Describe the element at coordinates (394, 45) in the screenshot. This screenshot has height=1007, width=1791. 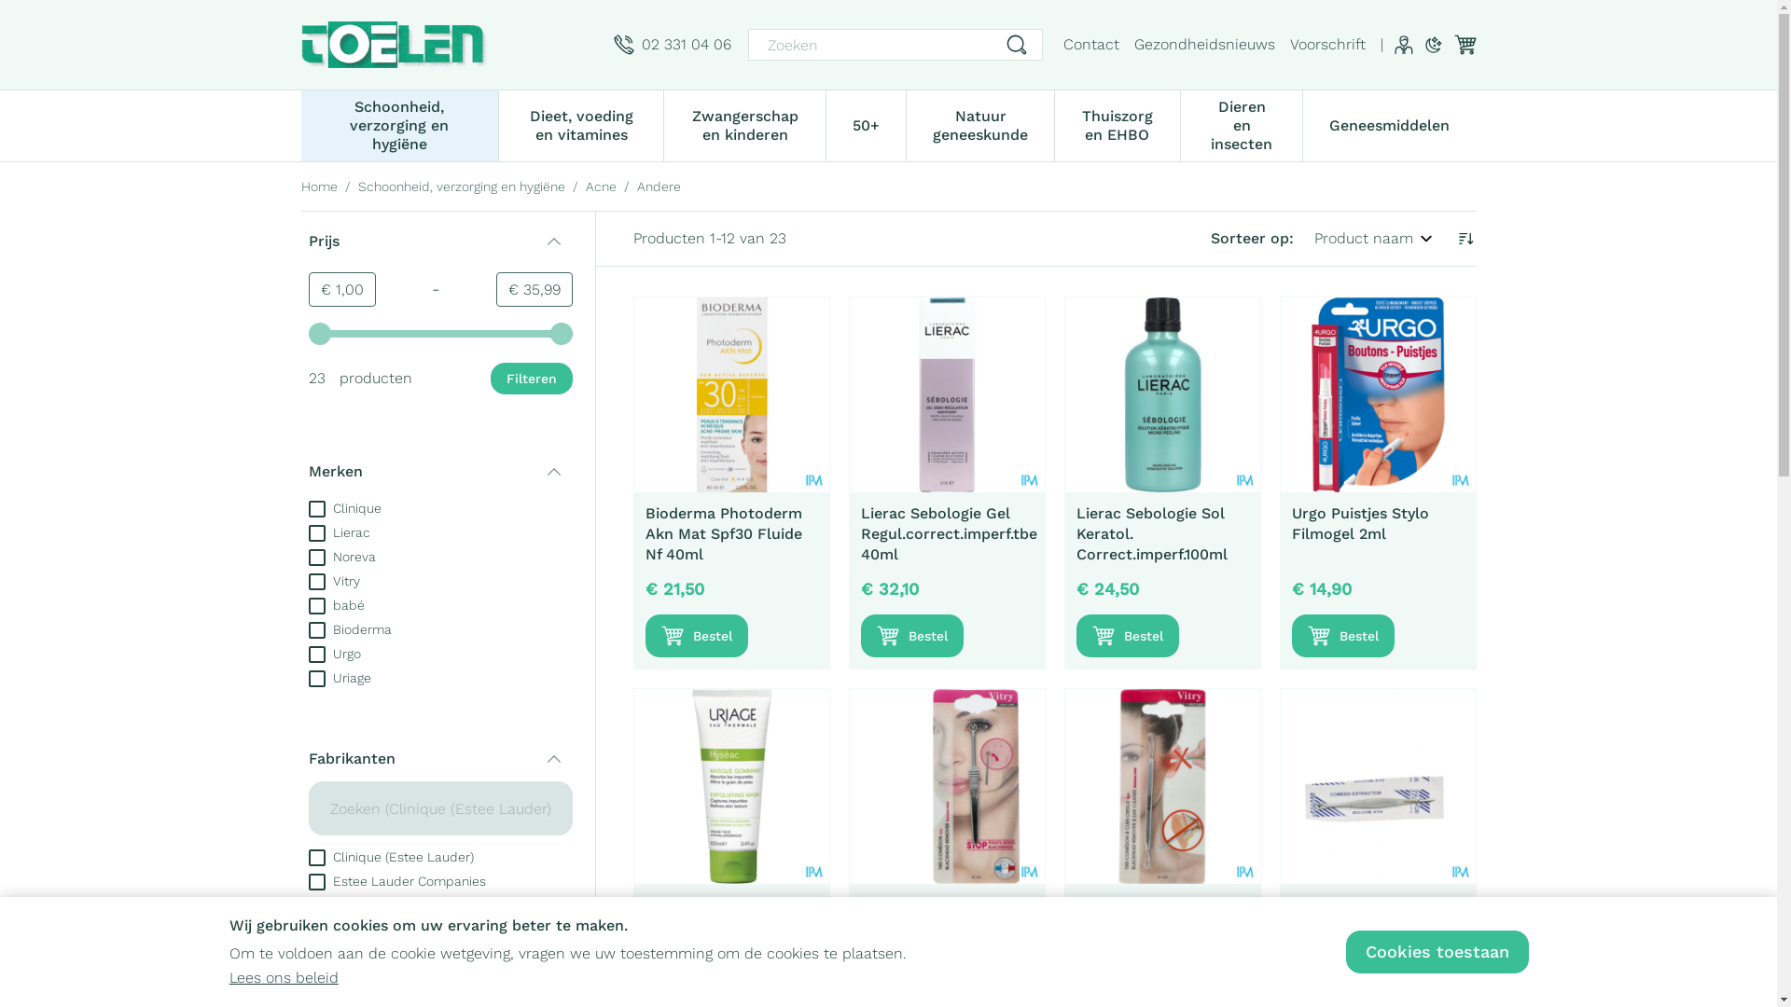
I see `Apotheek Toelen` at that location.